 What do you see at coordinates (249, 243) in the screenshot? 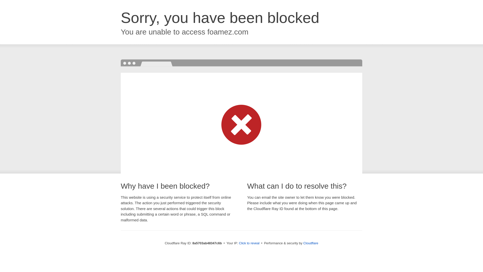
I see `Click to reveal` at bounding box center [249, 243].